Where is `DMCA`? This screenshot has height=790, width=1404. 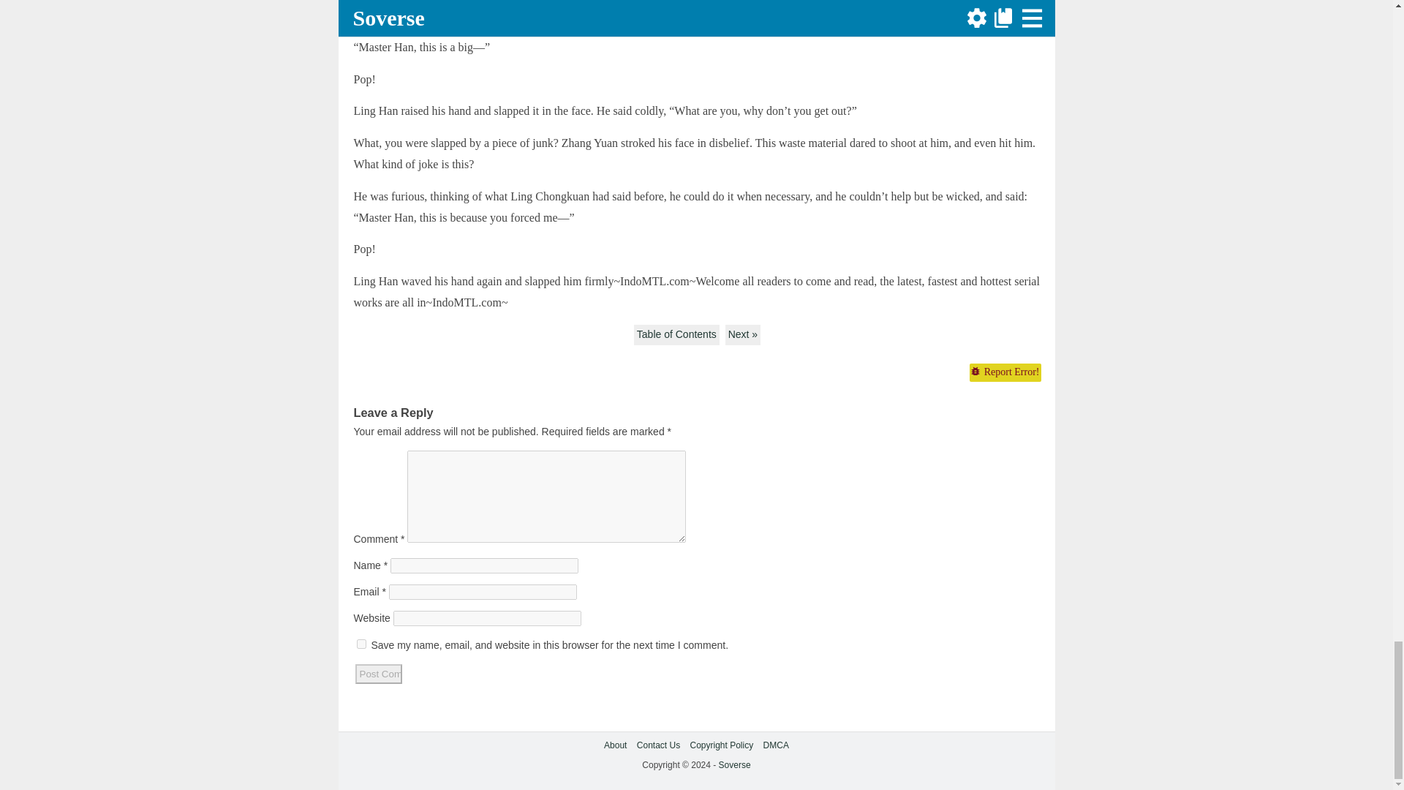 DMCA is located at coordinates (777, 745).